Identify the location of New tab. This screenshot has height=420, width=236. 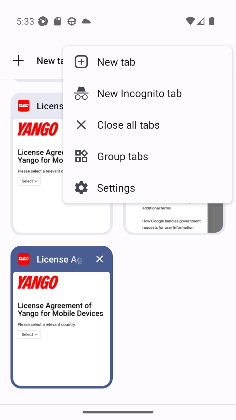
(147, 61).